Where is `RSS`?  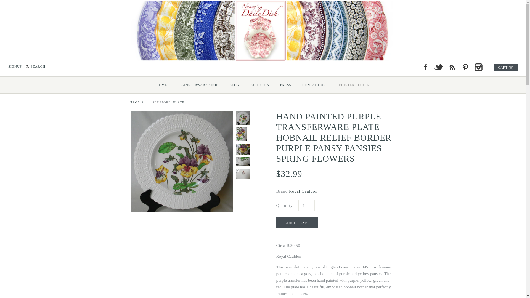 RSS is located at coordinates (452, 67).